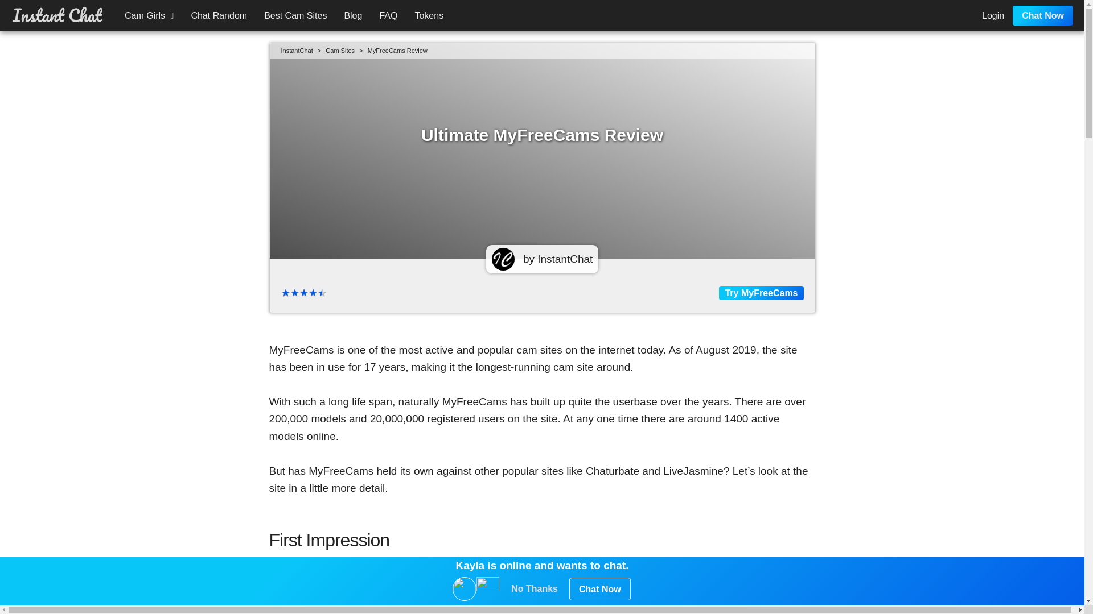 The height and width of the screenshot is (614, 1093). I want to click on Cam Sites, so click(340, 51).